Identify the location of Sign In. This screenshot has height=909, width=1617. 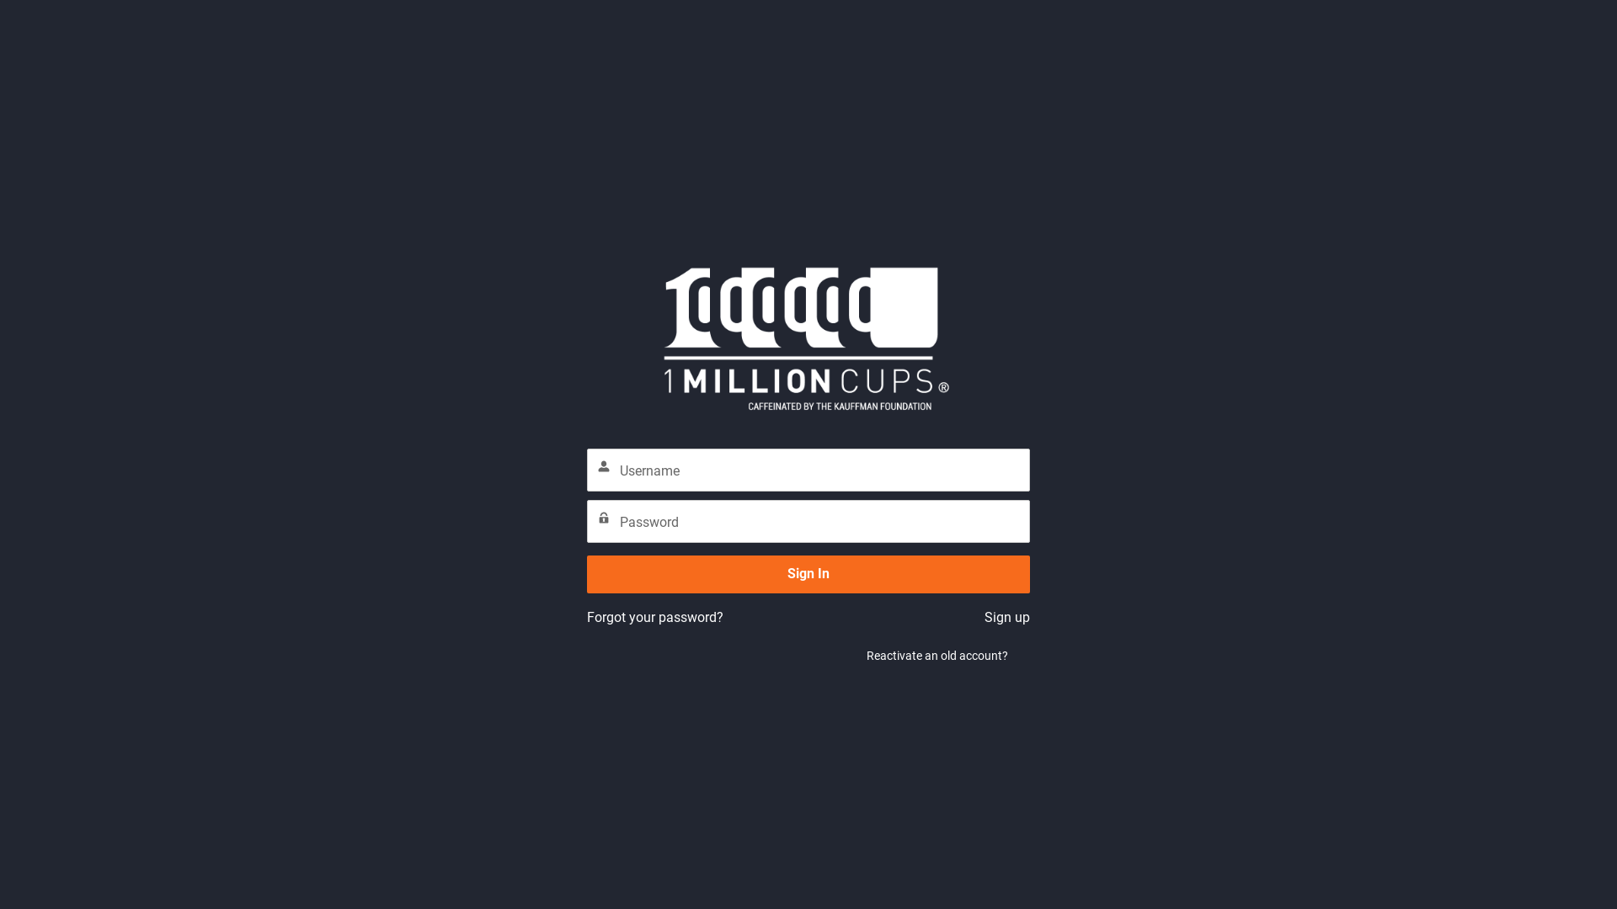
(808, 574).